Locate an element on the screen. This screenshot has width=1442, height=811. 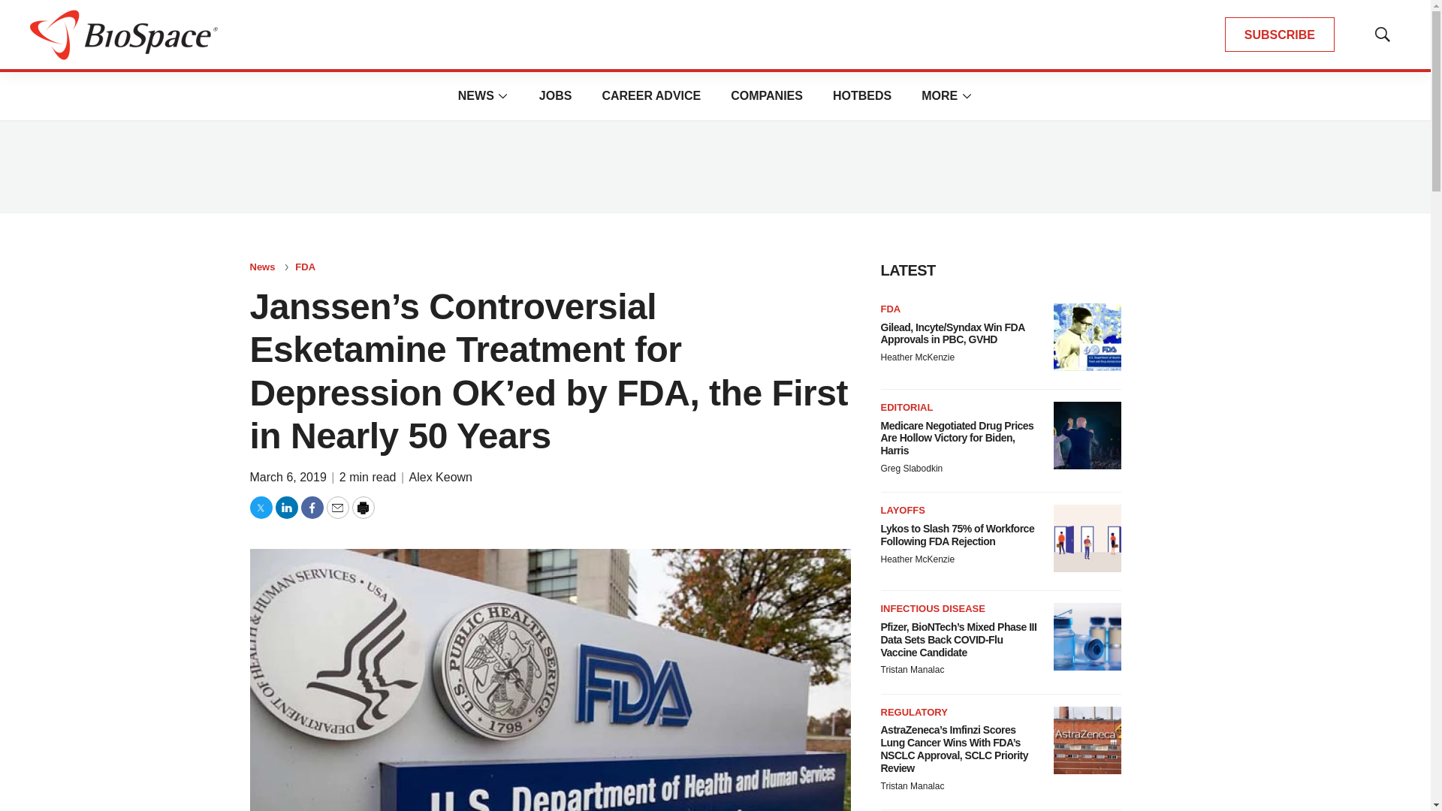
3rd party ad content is located at coordinates (714, 167).